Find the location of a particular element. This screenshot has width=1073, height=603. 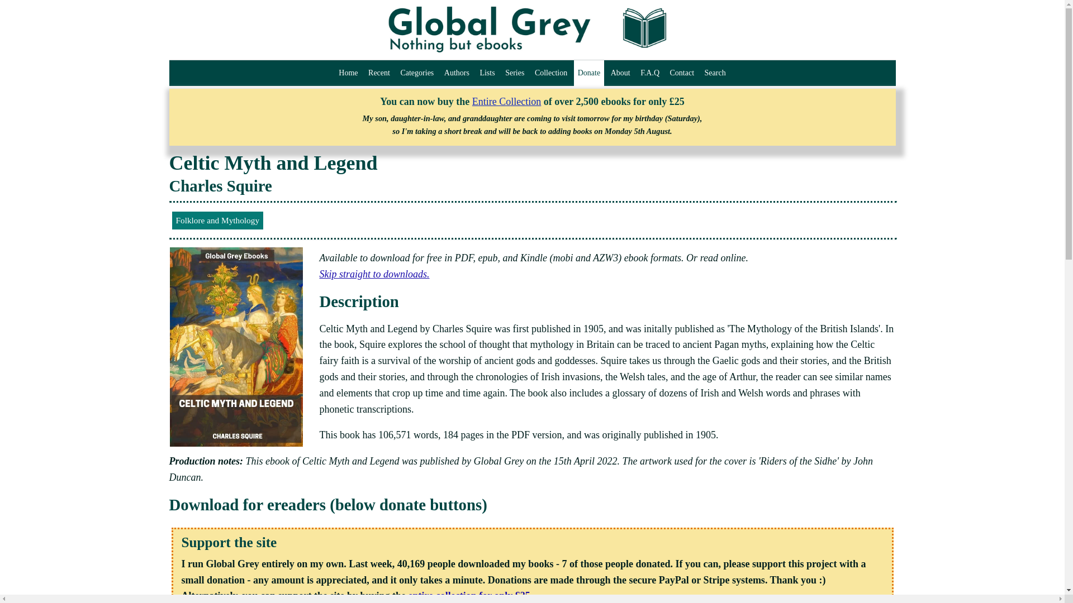

Folklore and Mythology is located at coordinates (218, 221).